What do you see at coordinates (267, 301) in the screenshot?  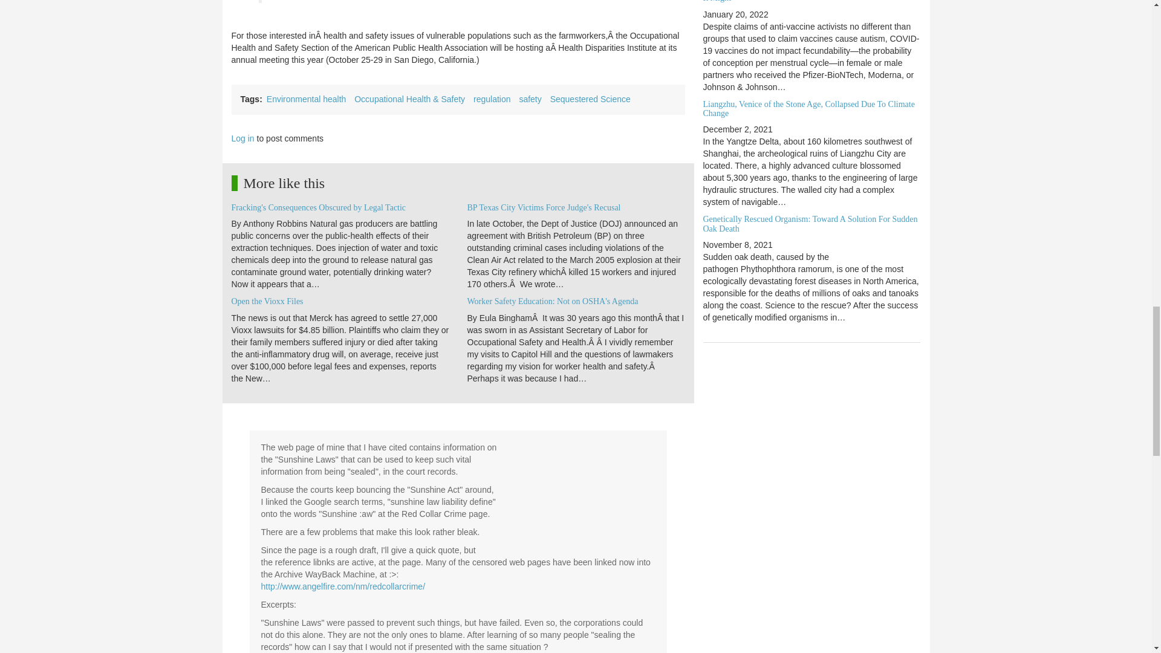 I see `Open the Vioxx Files` at bounding box center [267, 301].